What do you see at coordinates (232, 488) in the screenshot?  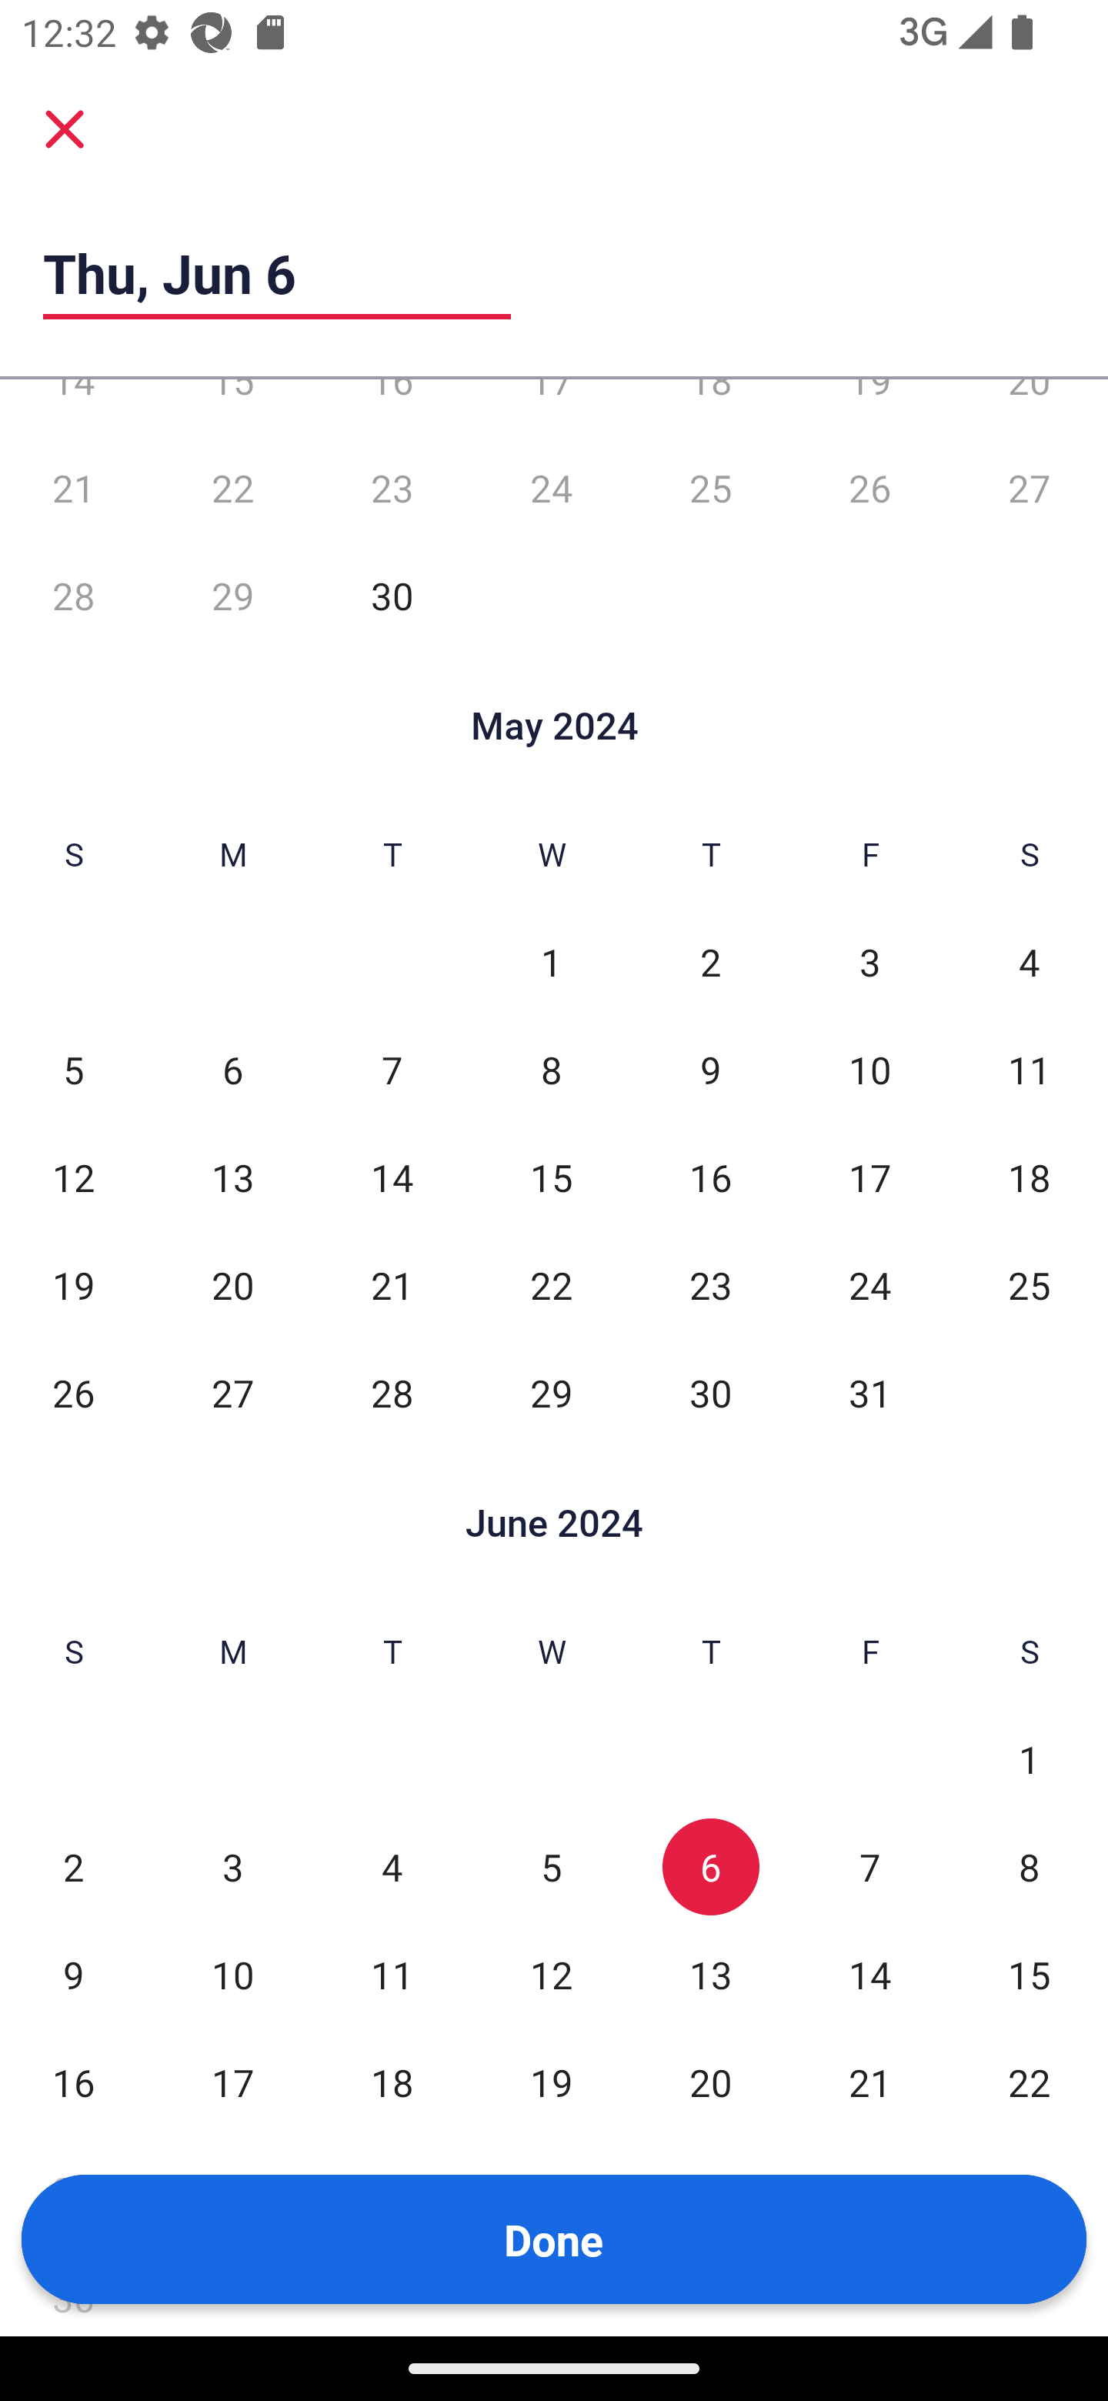 I see `22 Mon, Apr 22, Not Selected` at bounding box center [232, 488].